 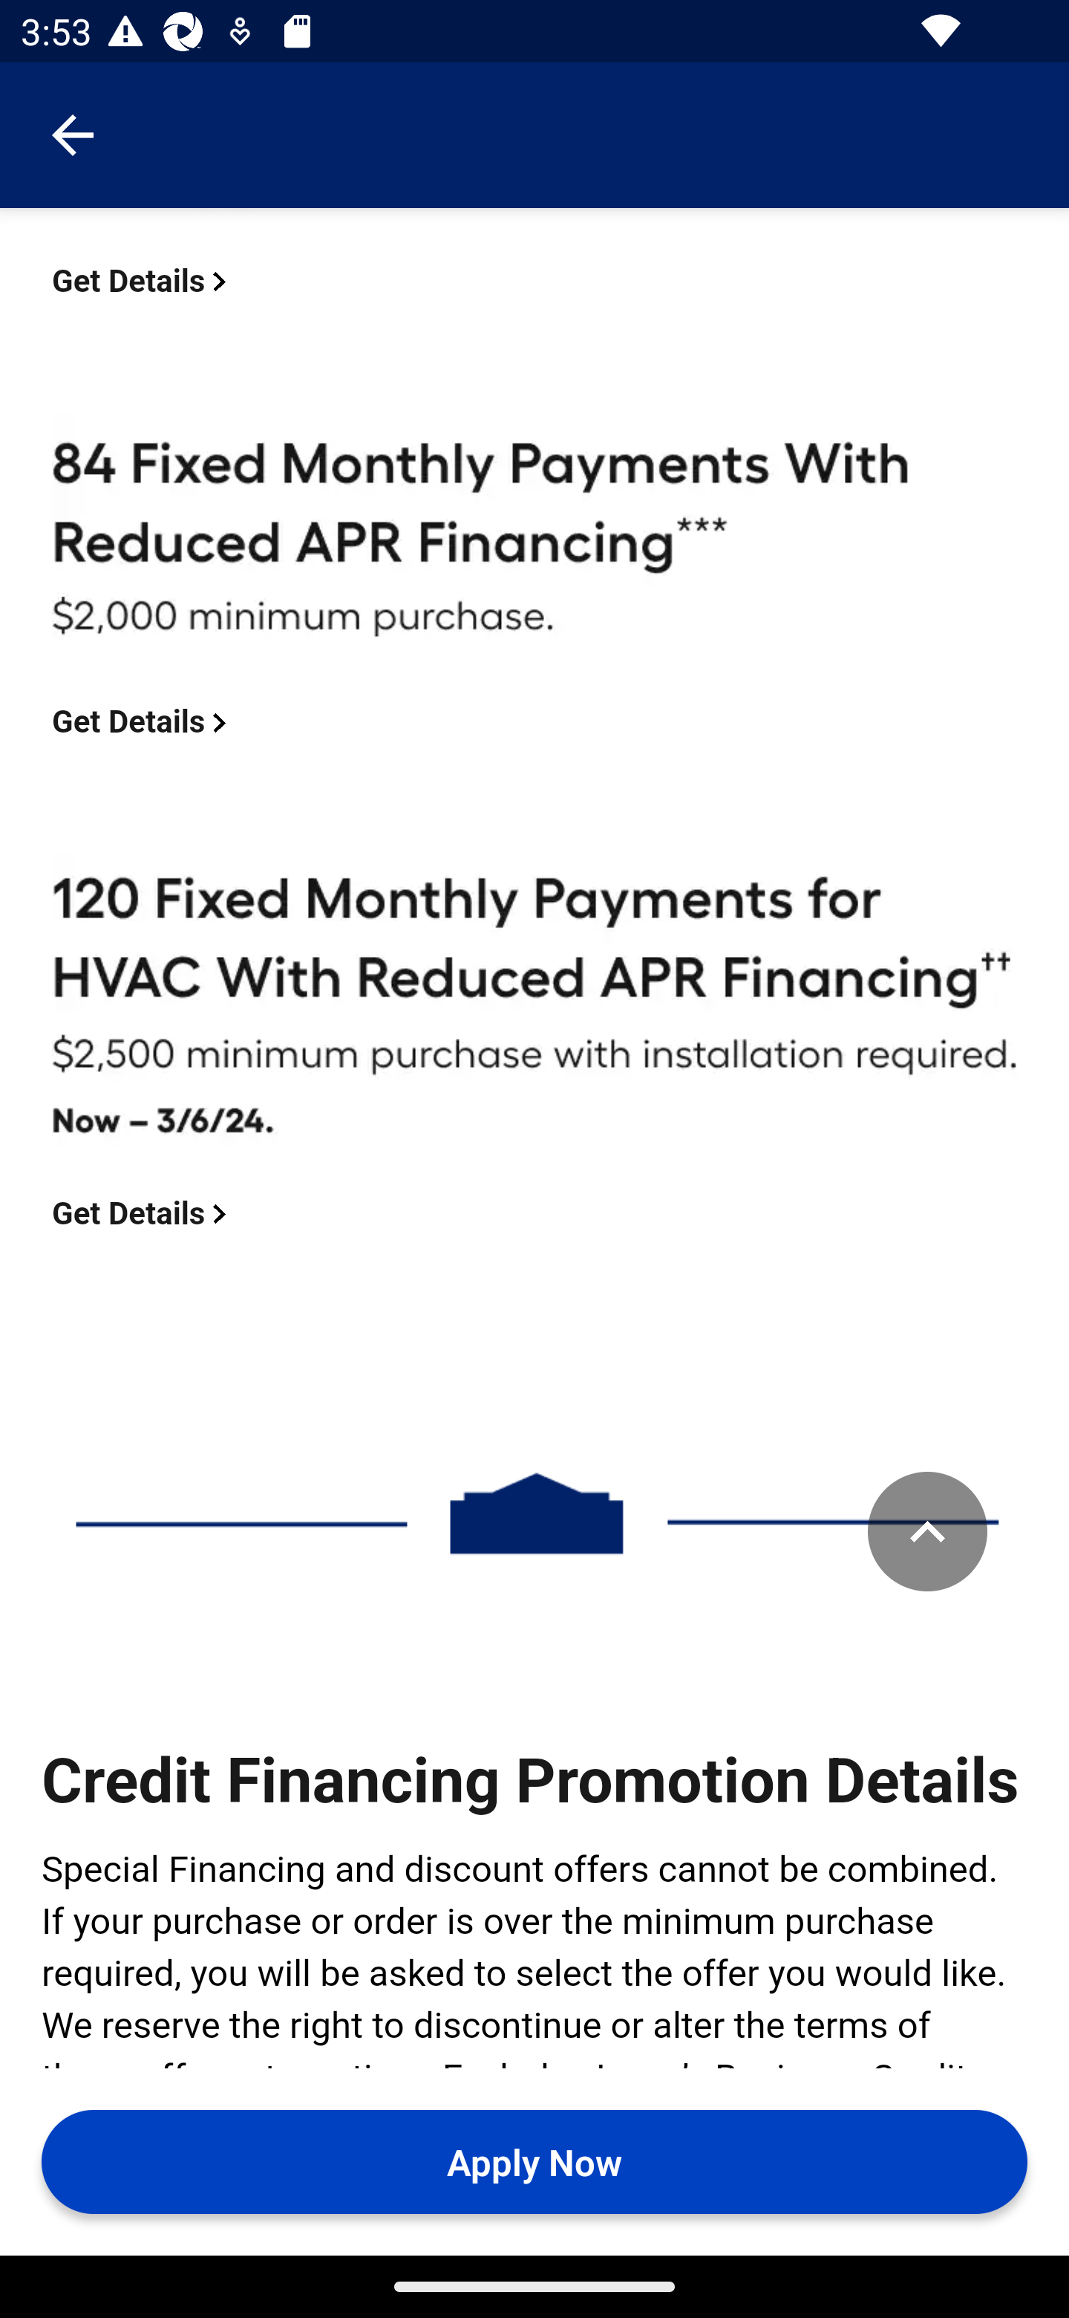 What do you see at coordinates (144, 724) in the screenshot?
I see `Get Details` at bounding box center [144, 724].